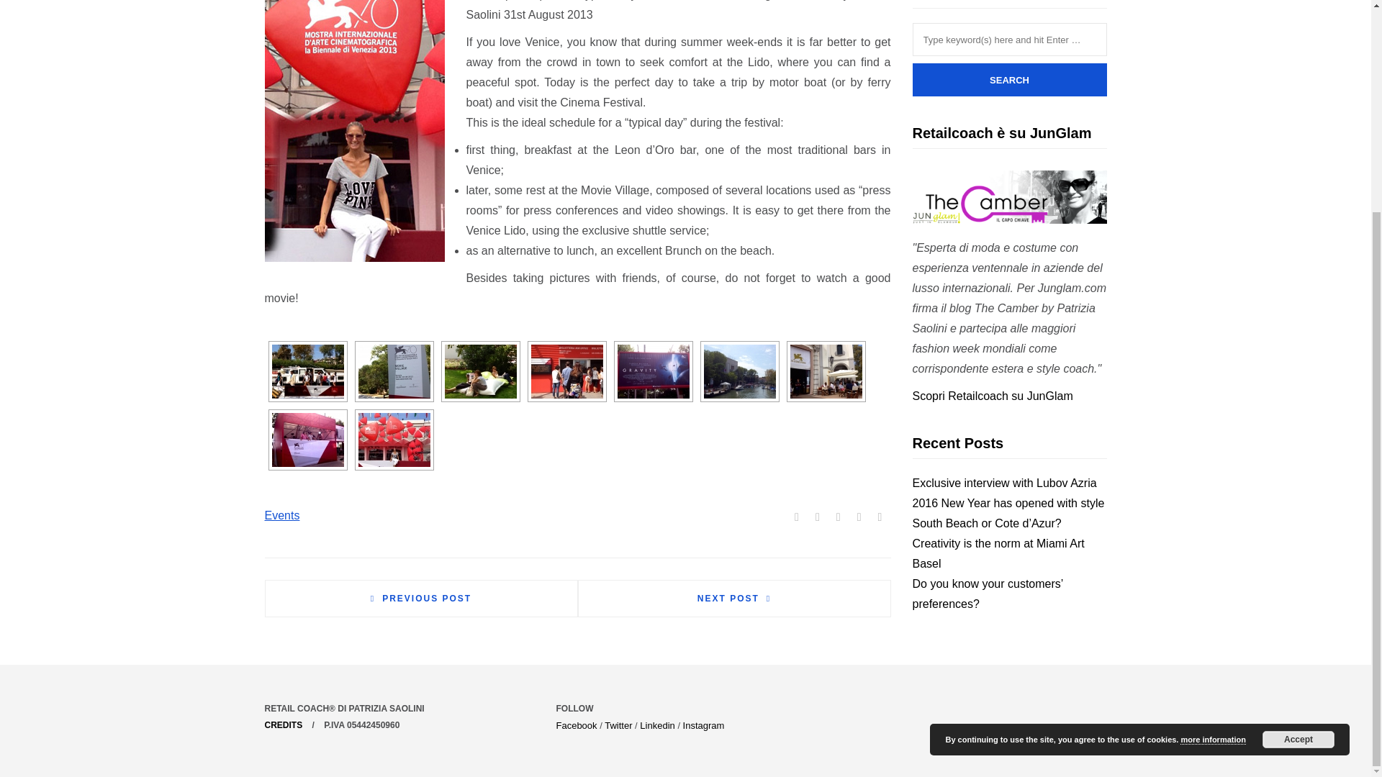  What do you see at coordinates (566, 371) in the screenshot?
I see `04` at bounding box center [566, 371].